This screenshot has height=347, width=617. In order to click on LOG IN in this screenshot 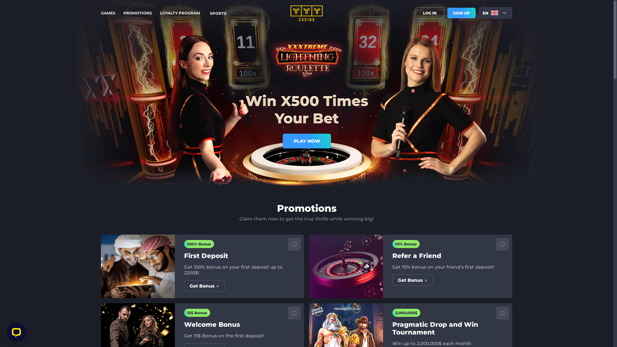, I will do `click(430, 13)`.